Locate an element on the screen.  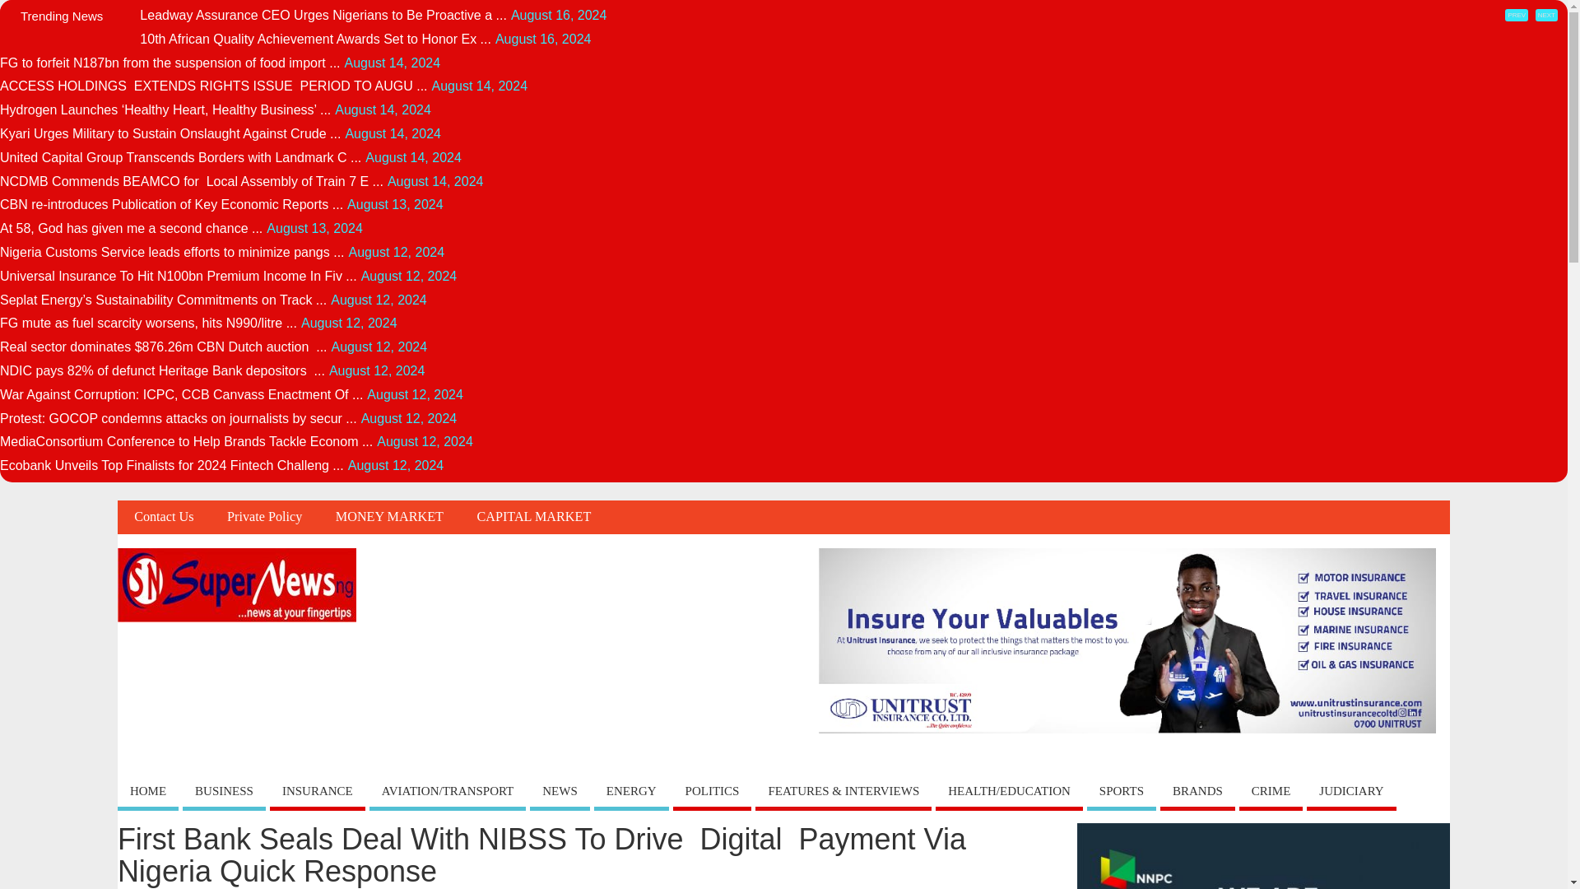
MediaConsortium Conference to Help Brands Tackle Econom ... is located at coordinates (186, 441).